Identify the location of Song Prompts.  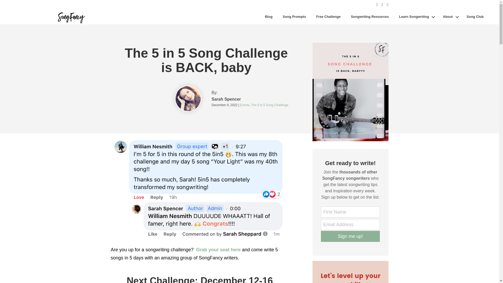
(294, 17).